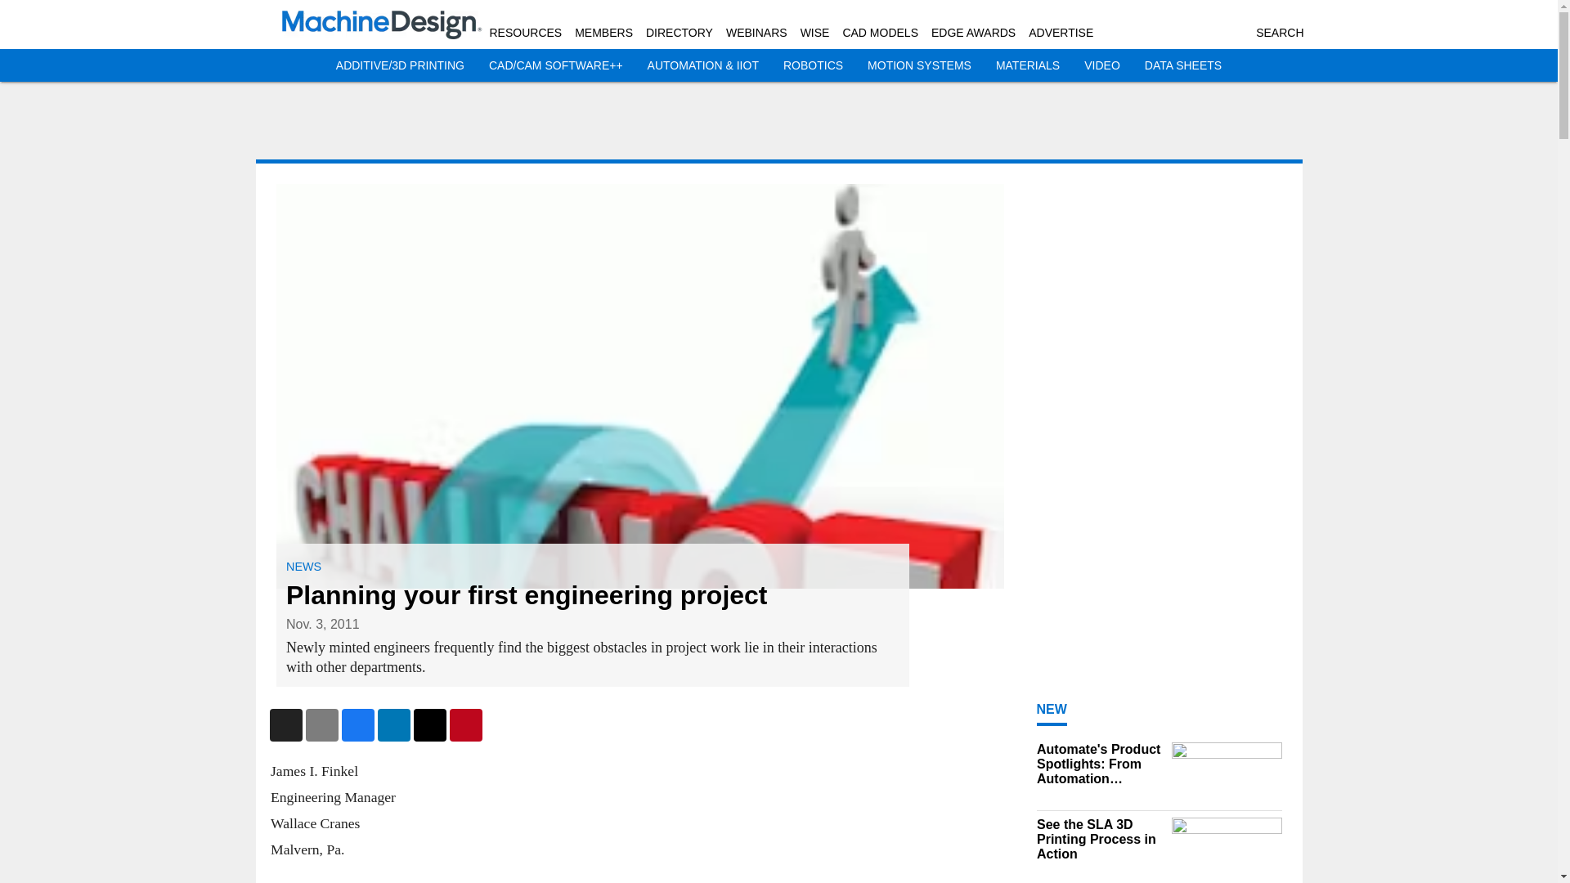 This screenshot has height=883, width=1570. Describe the element at coordinates (813, 65) in the screenshot. I see `ROBOTICS` at that location.